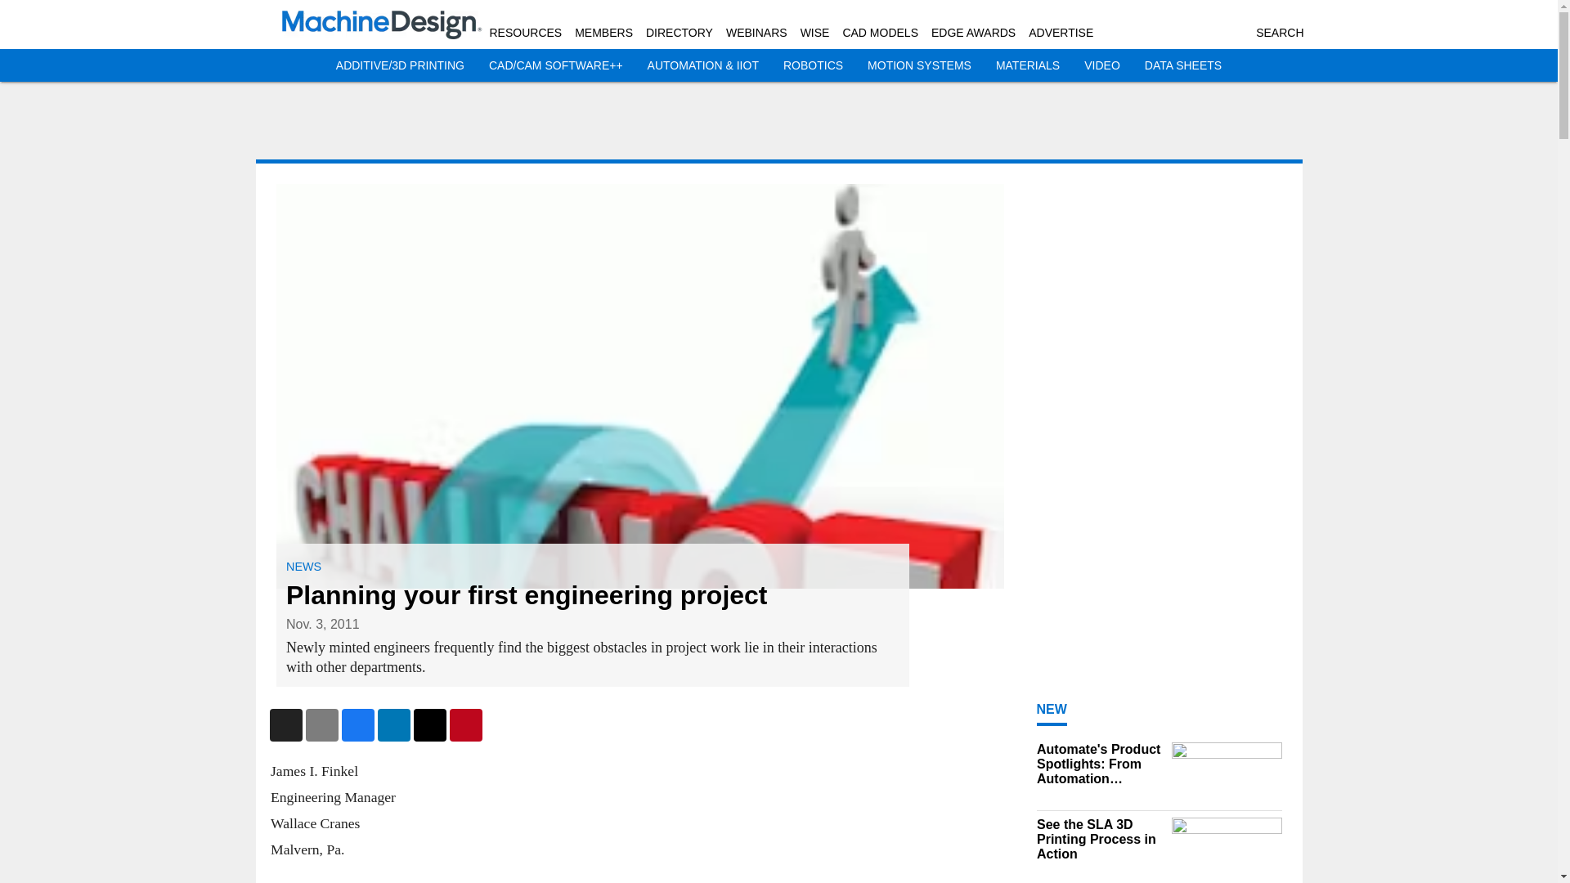 This screenshot has height=883, width=1570. Describe the element at coordinates (813, 65) in the screenshot. I see `ROBOTICS` at that location.